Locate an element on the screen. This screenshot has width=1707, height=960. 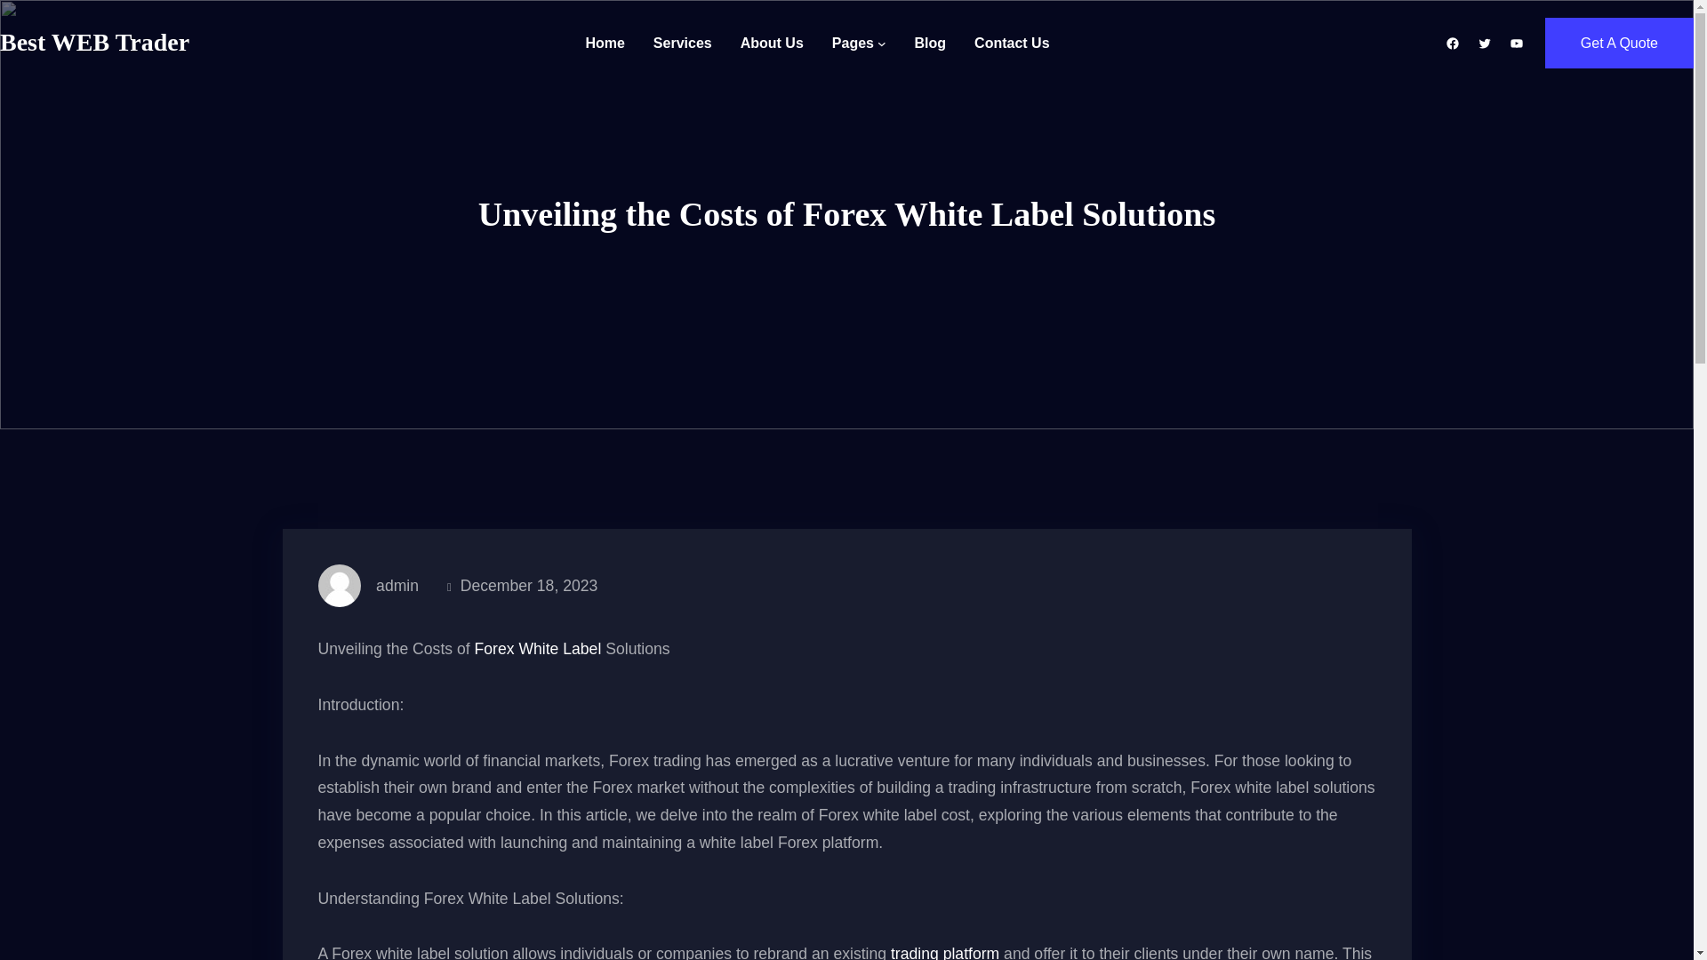
Forex is located at coordinates (494, 649).